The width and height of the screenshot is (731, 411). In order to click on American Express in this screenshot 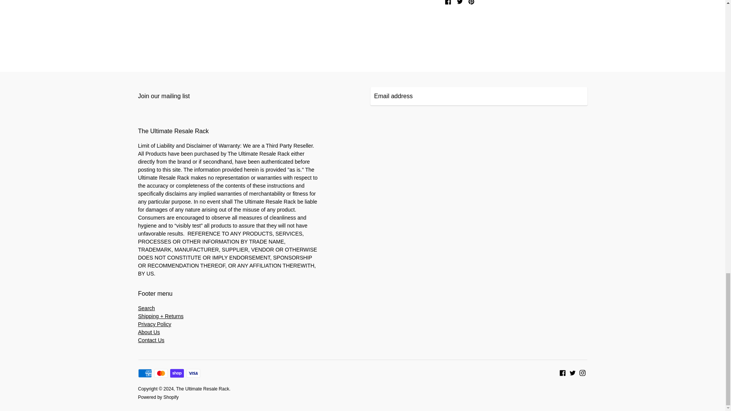, I will do `click(145, 373)`.